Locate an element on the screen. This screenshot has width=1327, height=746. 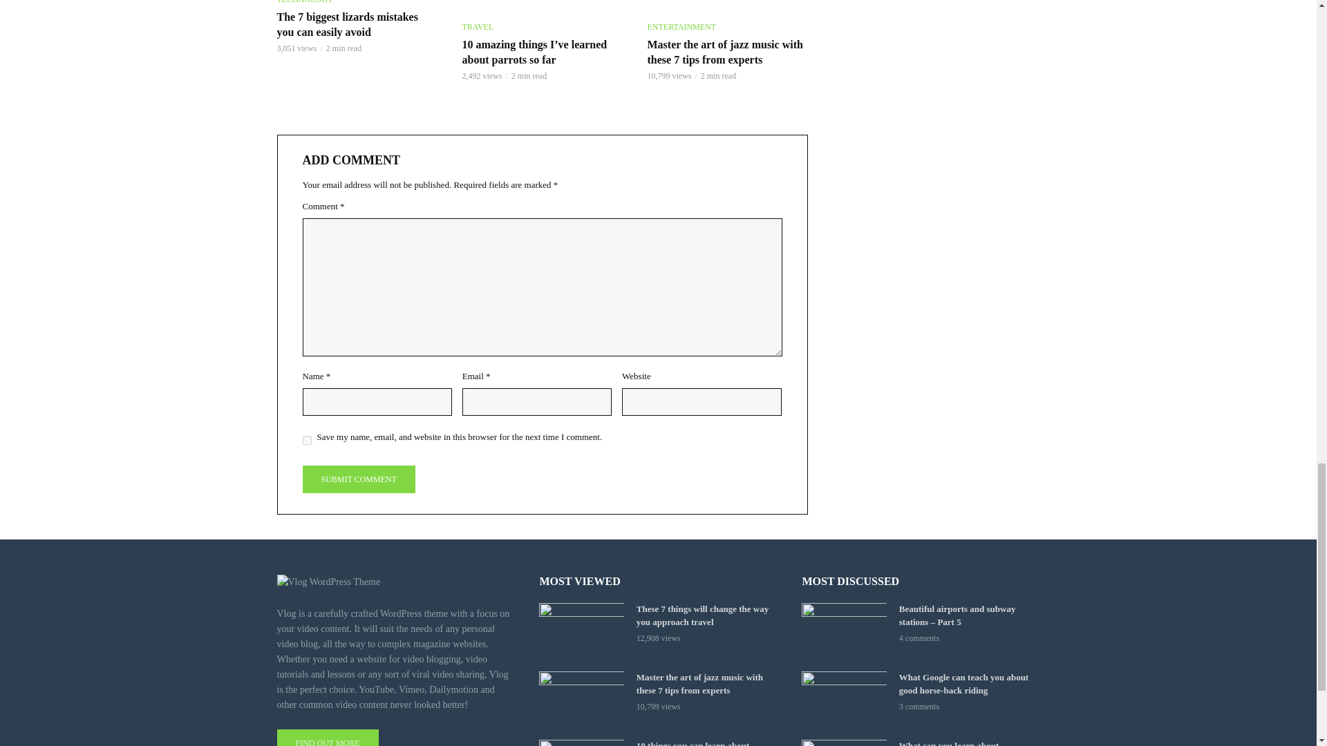
10 things you can learn about fashion from walruses is located at coordinates (581, 743).